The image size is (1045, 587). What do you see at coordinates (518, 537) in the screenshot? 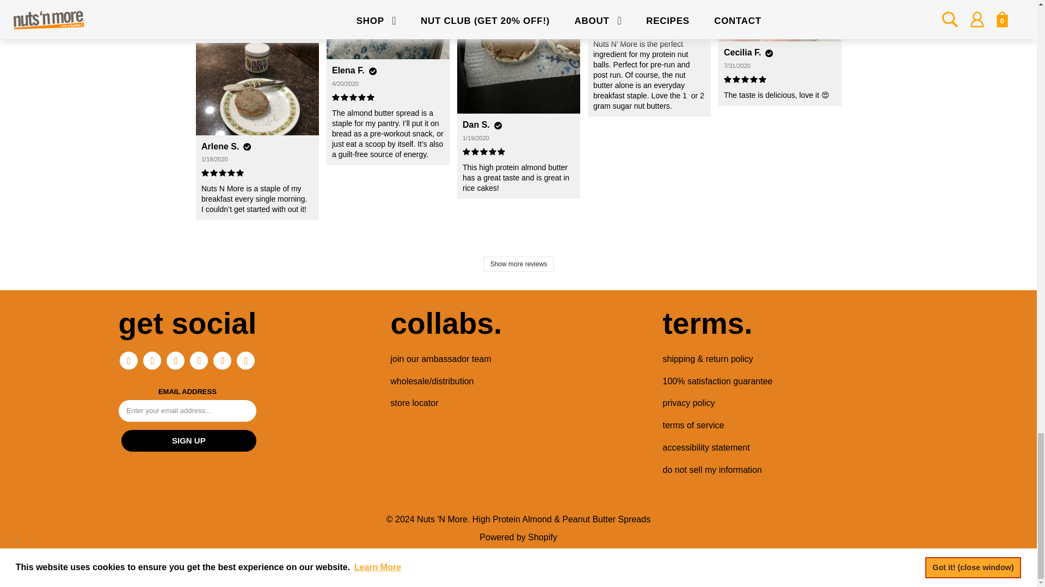
I see `Powered By Shopify` at bounding box center [518, 537].